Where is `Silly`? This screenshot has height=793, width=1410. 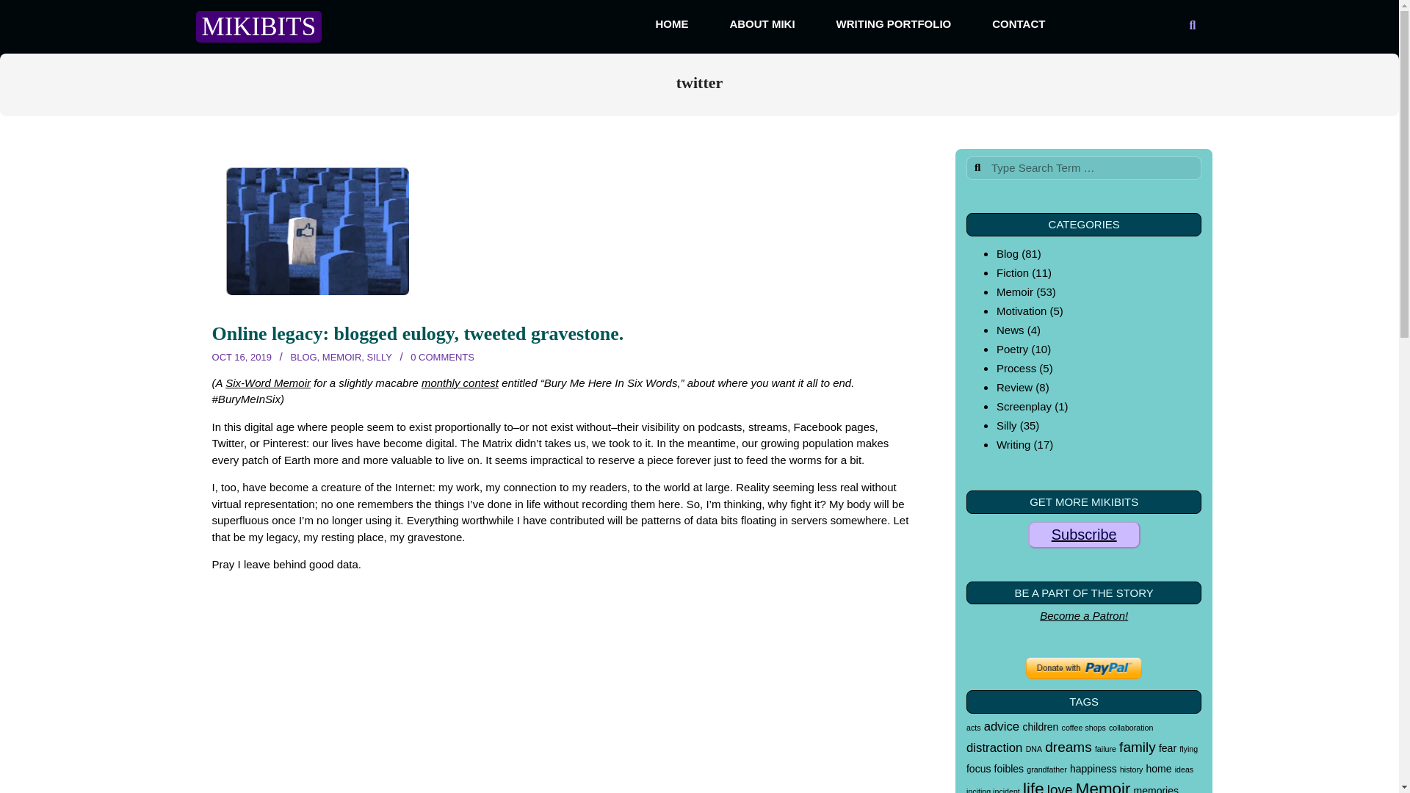 Silly is located at coordinates (1006, 425).